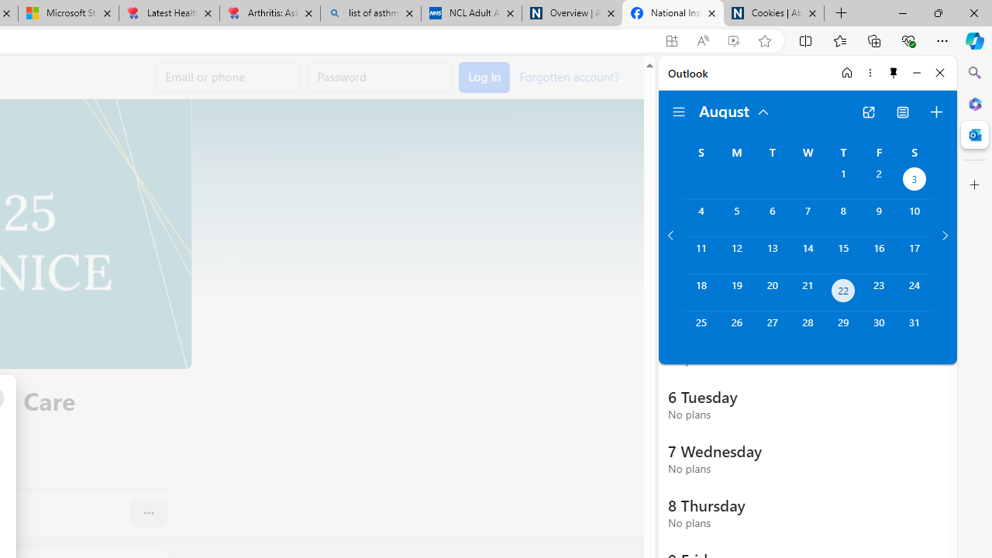  What do you see at coordinates (843, 293) in the screenshot?
I see `Thursday, August 22, 2024. Today. ` at bounding box center [843, 293].